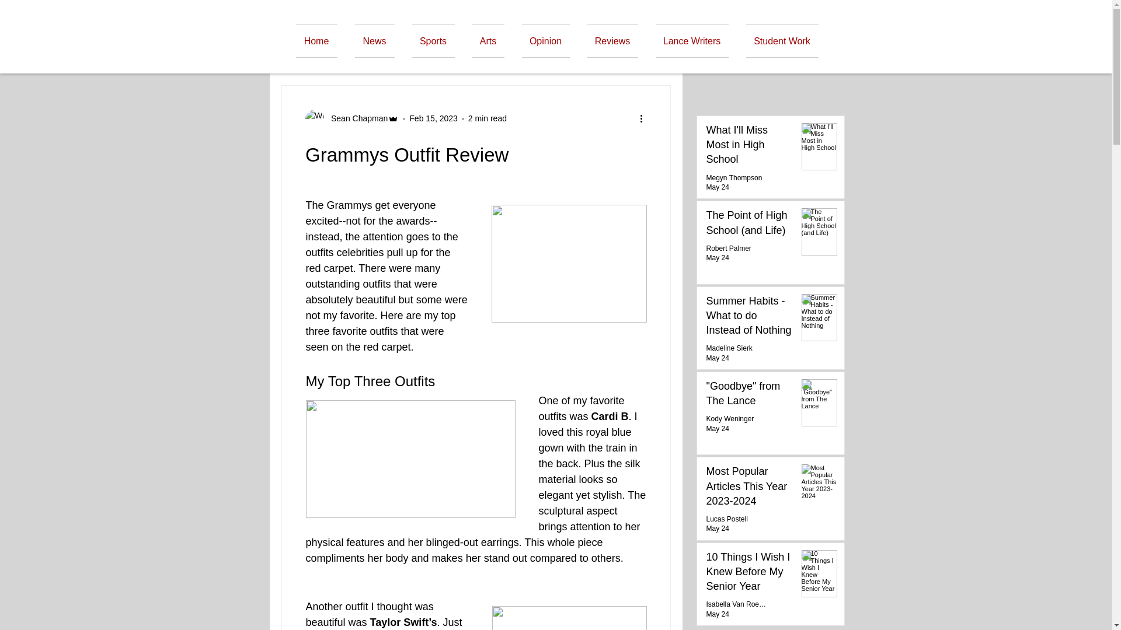  What do you see at coordinates (749, 147) in the screenshot?
I see `What I'll Miss Most in High School` at bounding box center [749, 147].